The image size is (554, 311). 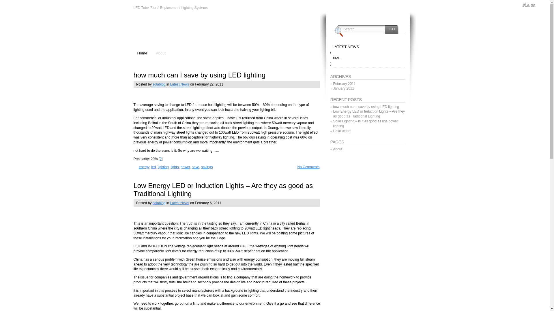 What do you see at coordinates (392, 29) in the screenshot?
I see `Go` at bounding box center [392, 29].